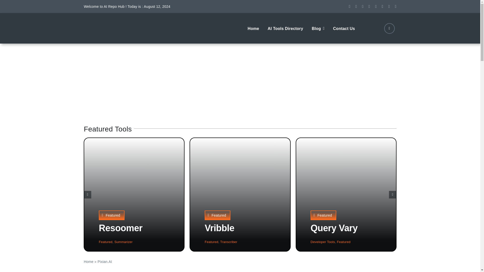 The height and width of the screenshot is (272, 484). What do you see at coordinates (211, 242) in the screenshot?
I see `Featured` at bounding box center [211, 242].